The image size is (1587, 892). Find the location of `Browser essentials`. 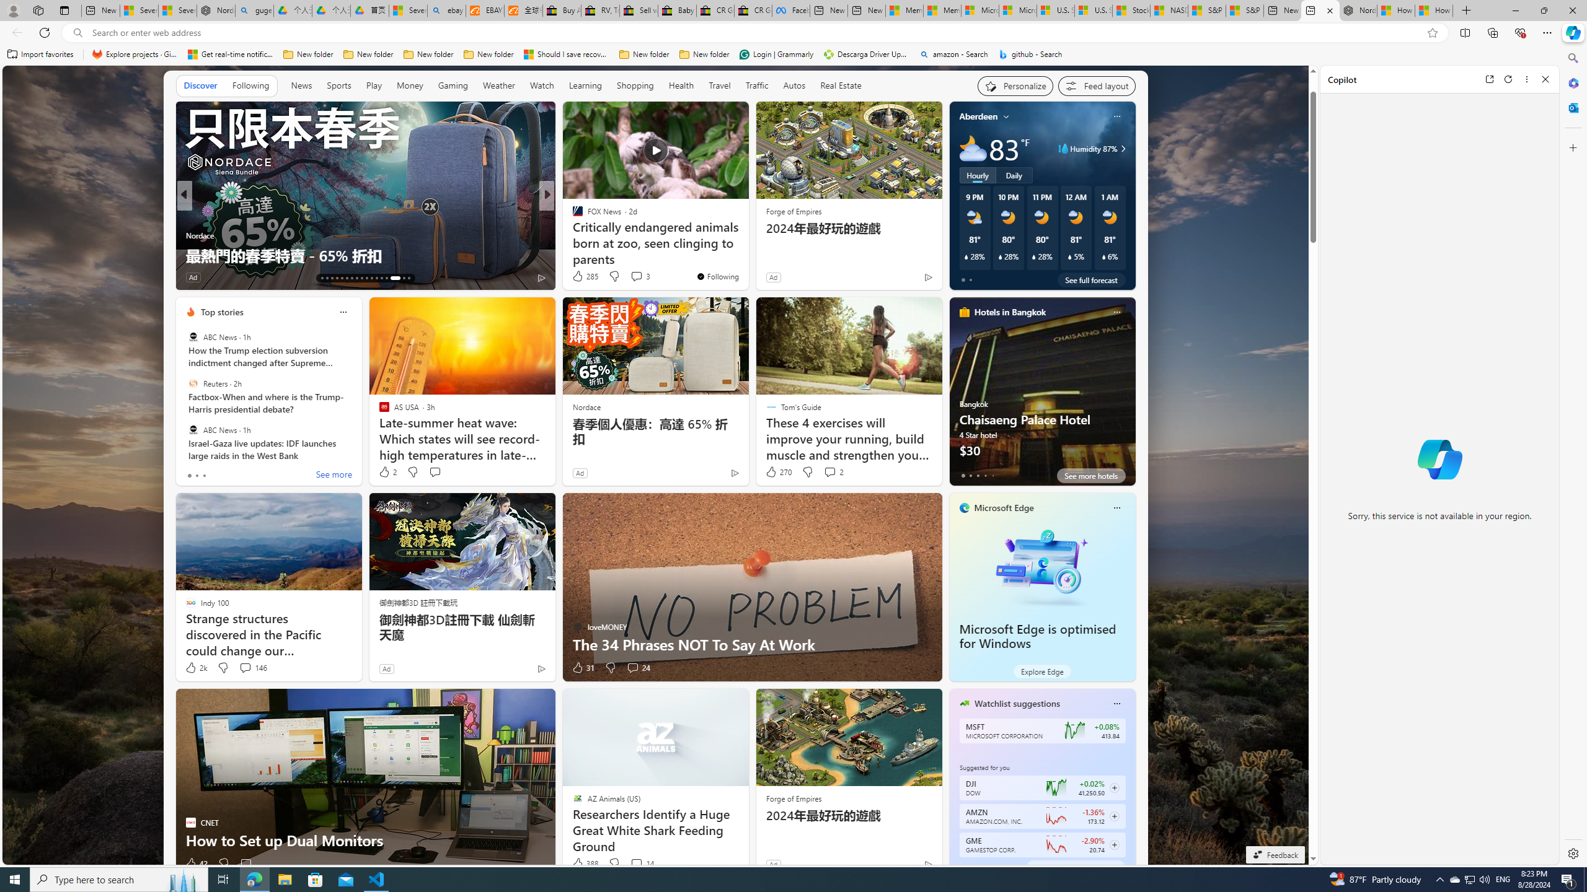

Browser essentials is located at coordinates (1520, 32).